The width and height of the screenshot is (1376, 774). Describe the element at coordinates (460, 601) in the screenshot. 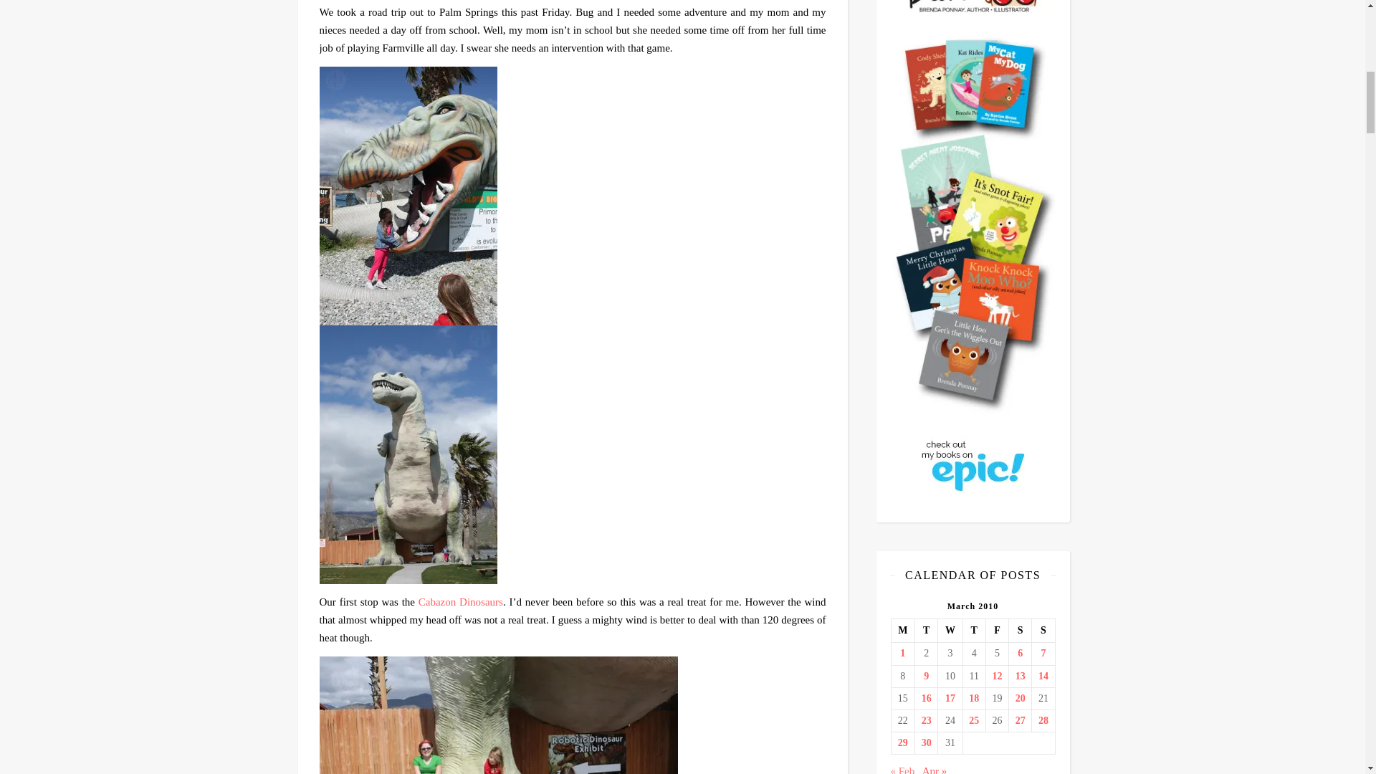

I see `Cabazon Dinosaurs` at that location.